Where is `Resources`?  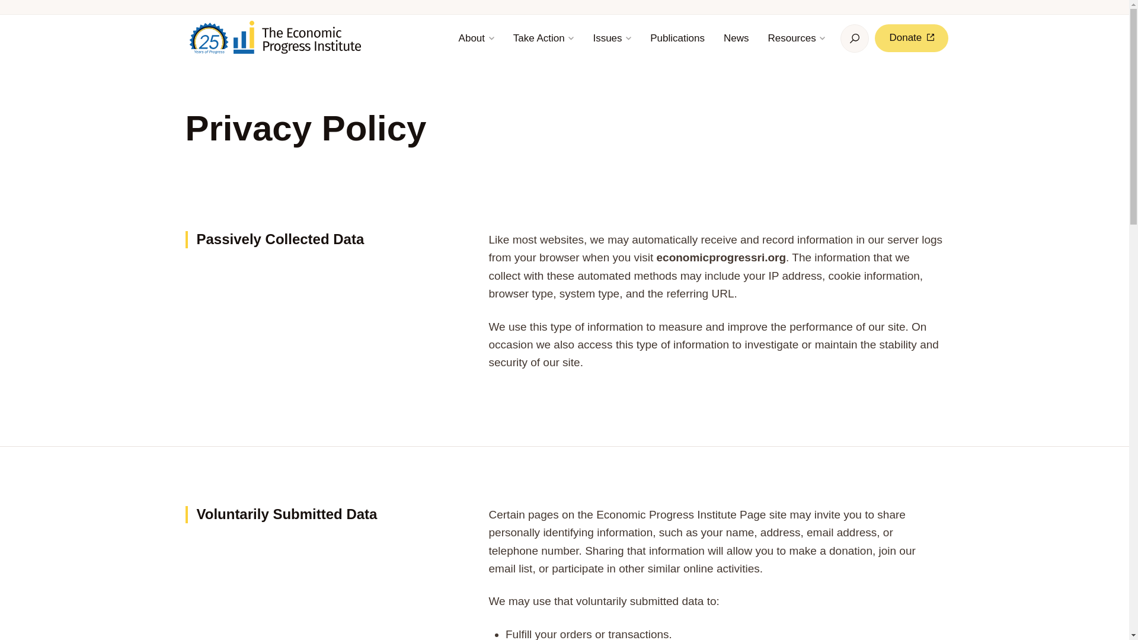
Resources is located at coordinates (795, 38).